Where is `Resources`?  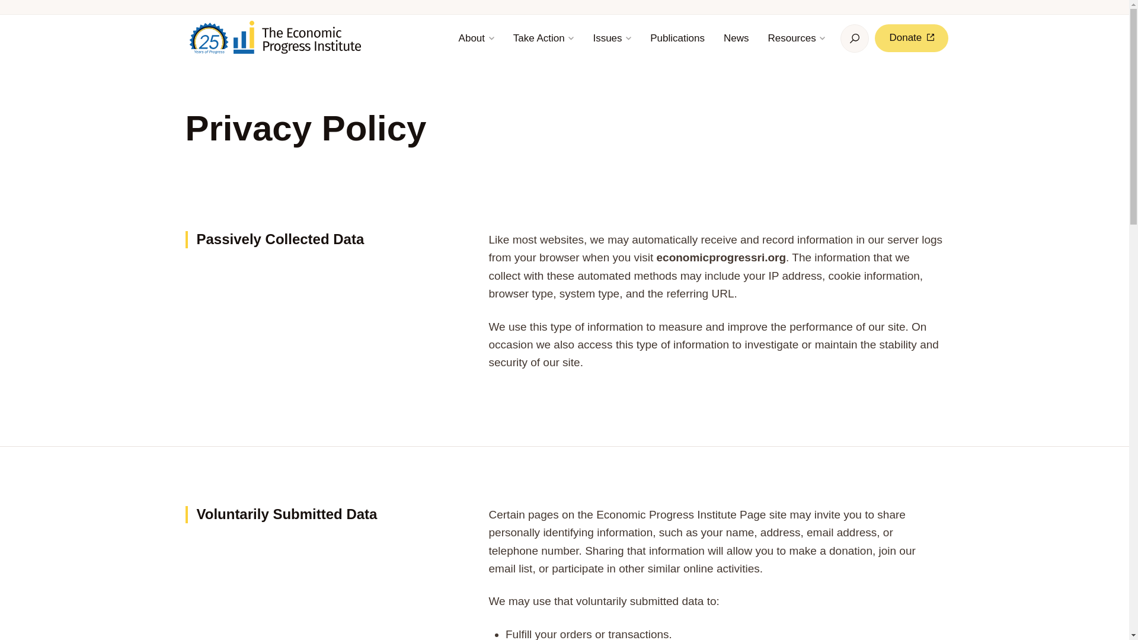
Resources is located at coordinates (795, 38).